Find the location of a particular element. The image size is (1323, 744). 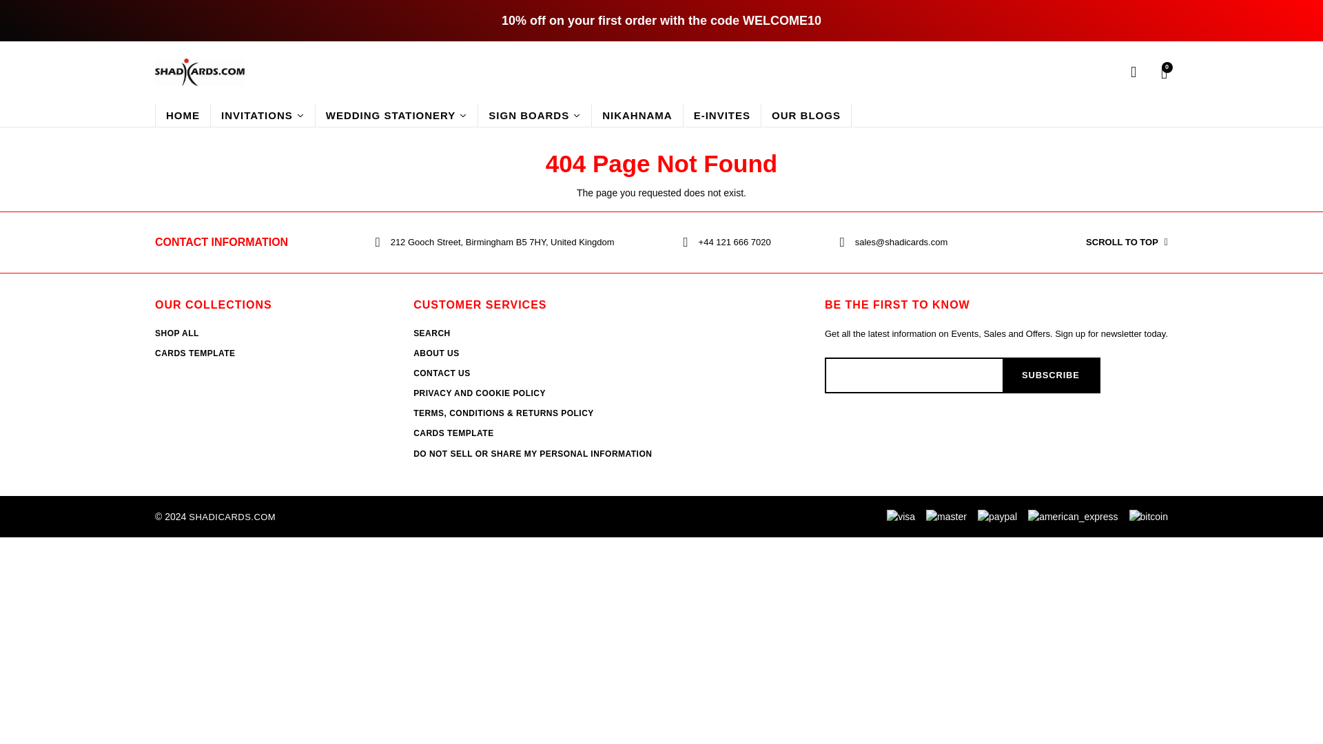

SCROLL TO TOP is located at coordinates (1083, 242).